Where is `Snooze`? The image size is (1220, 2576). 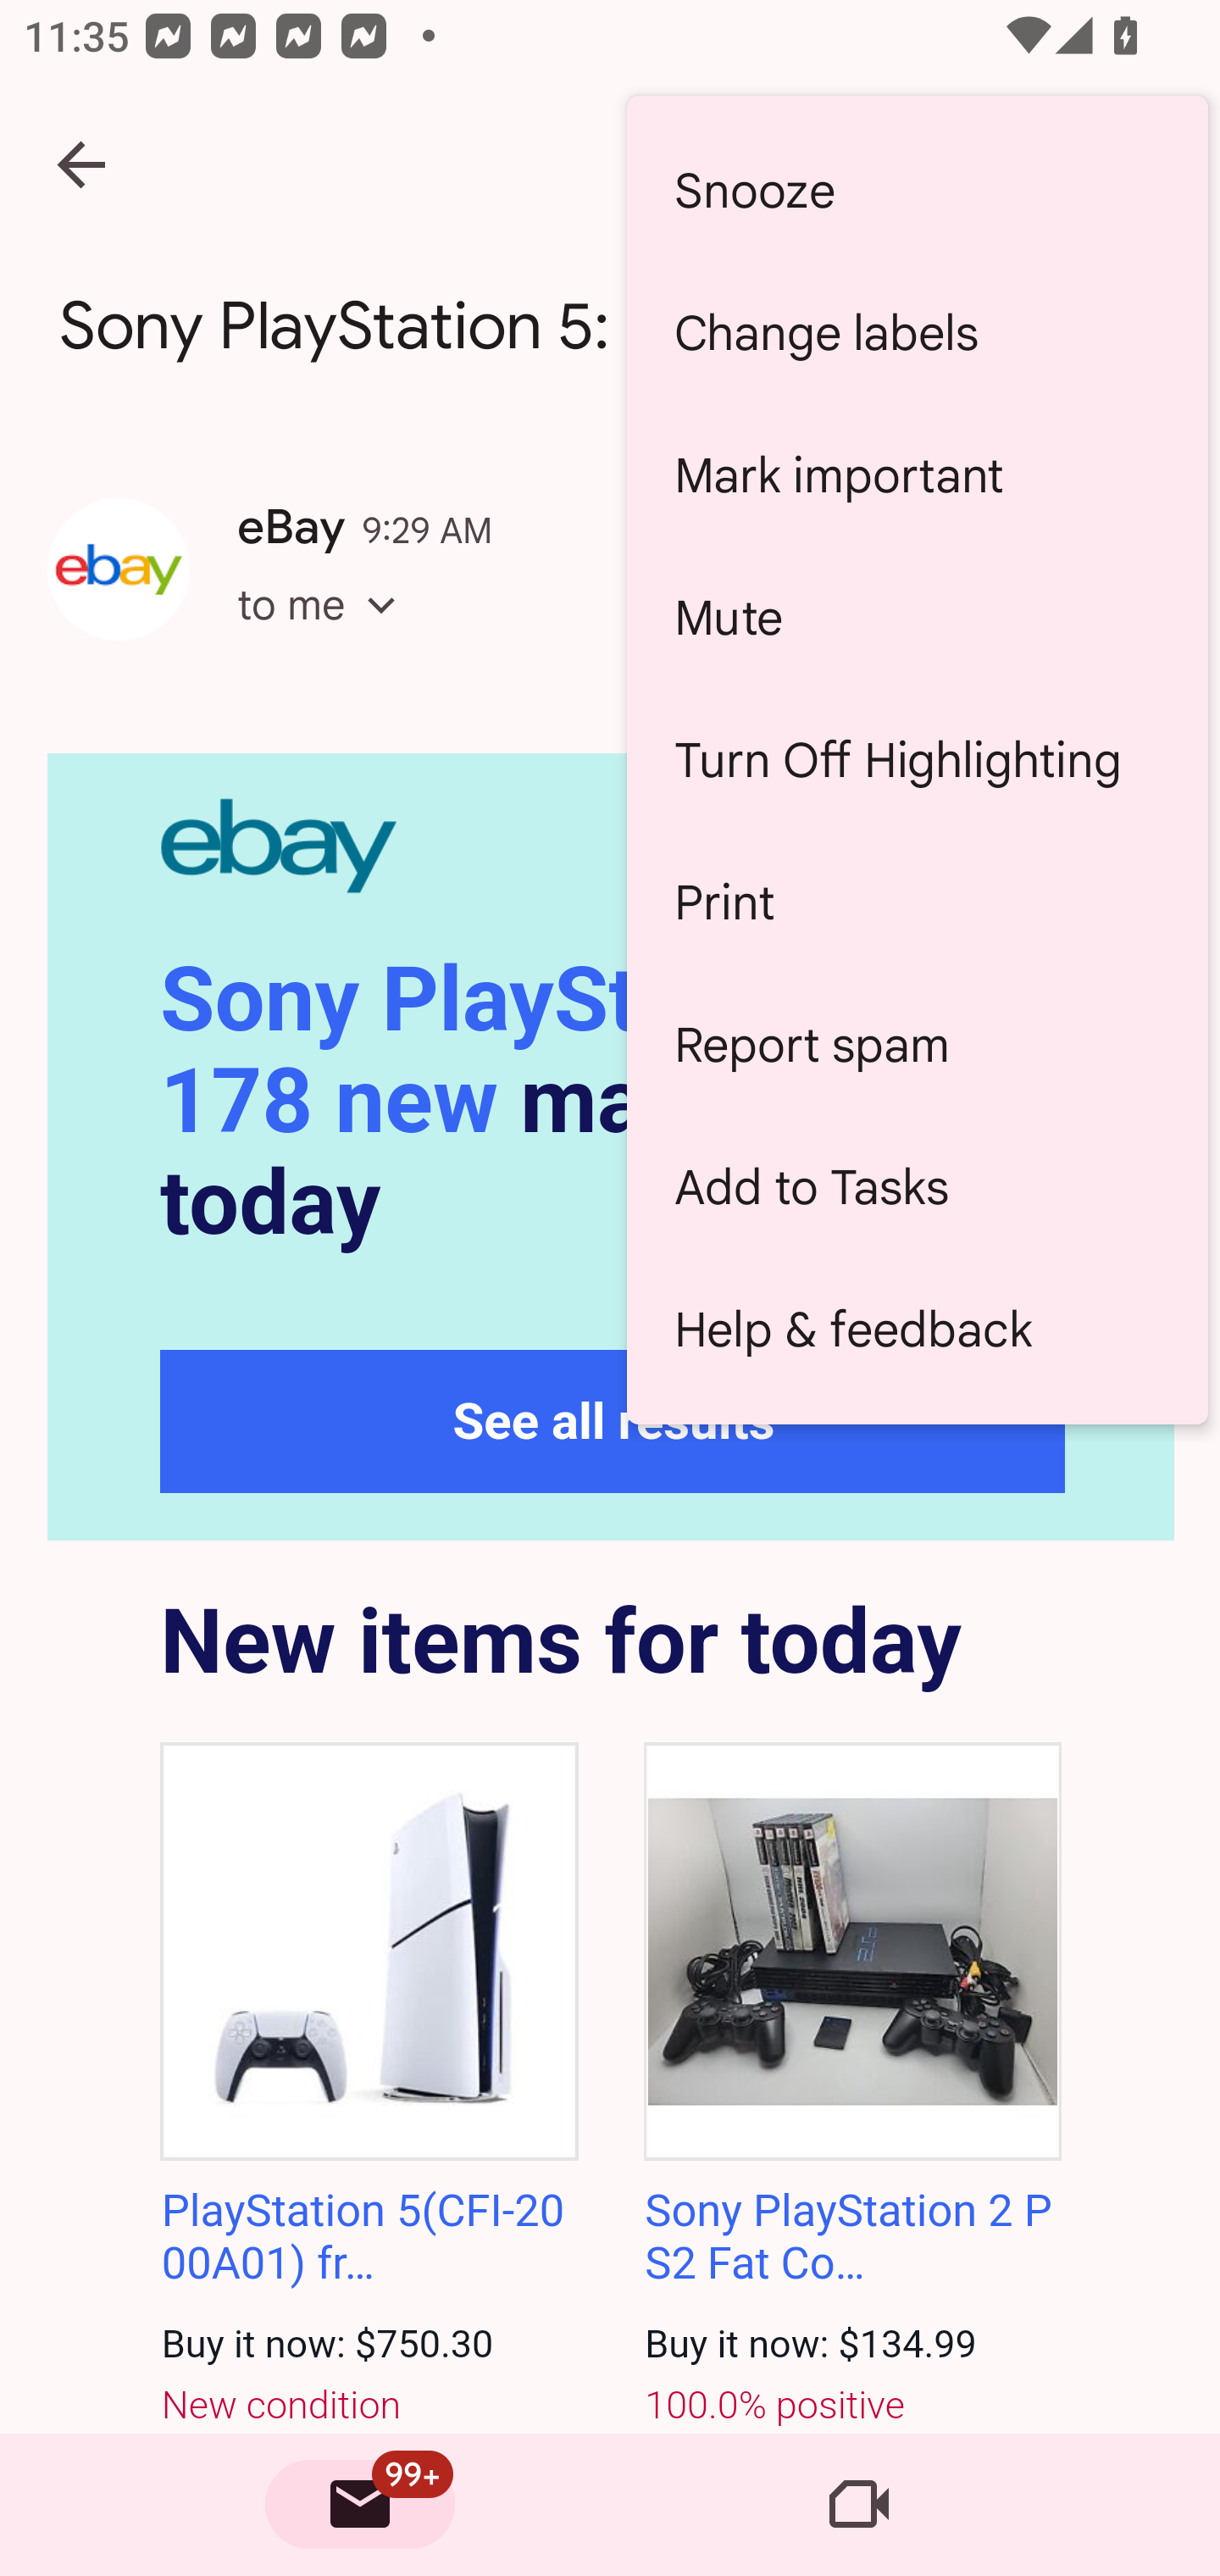 Snooze is located at coordinates (917, 190).